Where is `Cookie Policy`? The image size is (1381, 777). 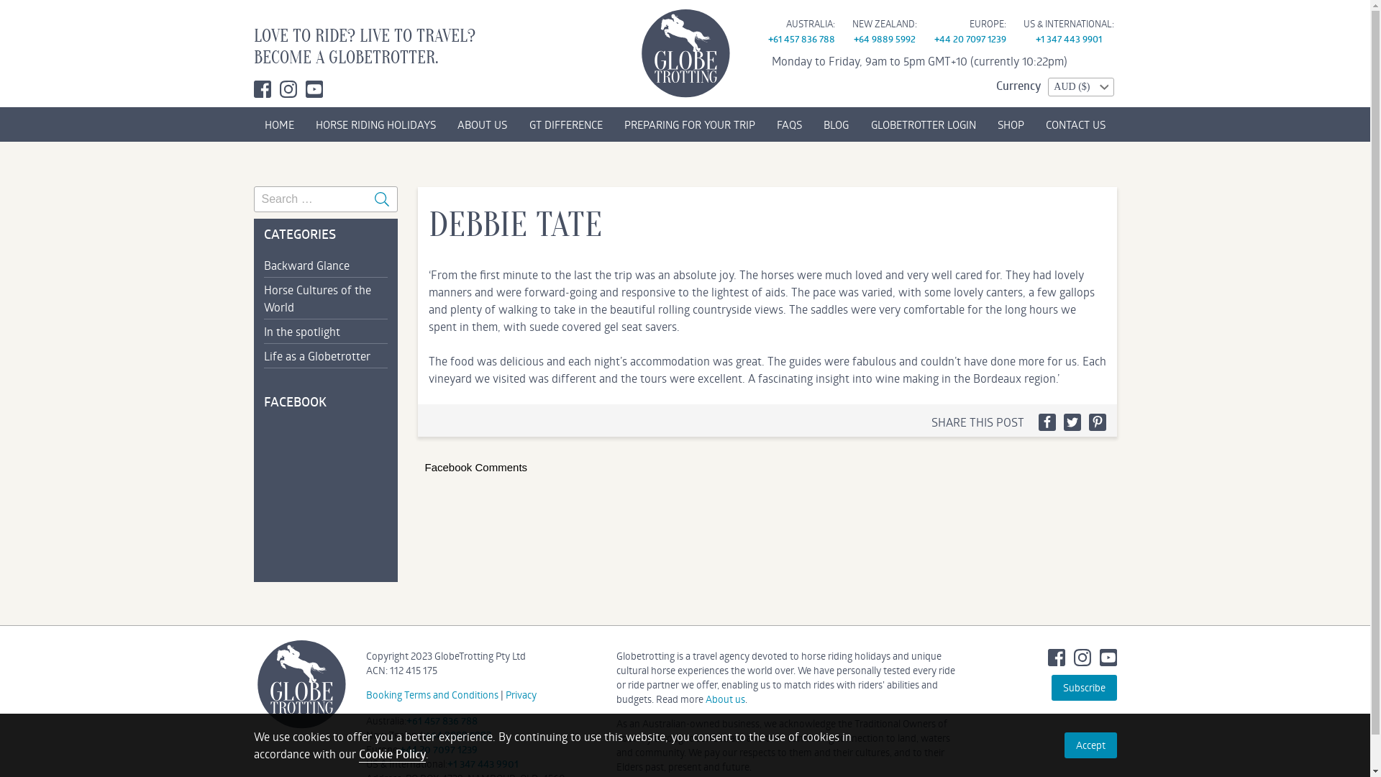 Cookie Policy is located at coordinates (391, 754).